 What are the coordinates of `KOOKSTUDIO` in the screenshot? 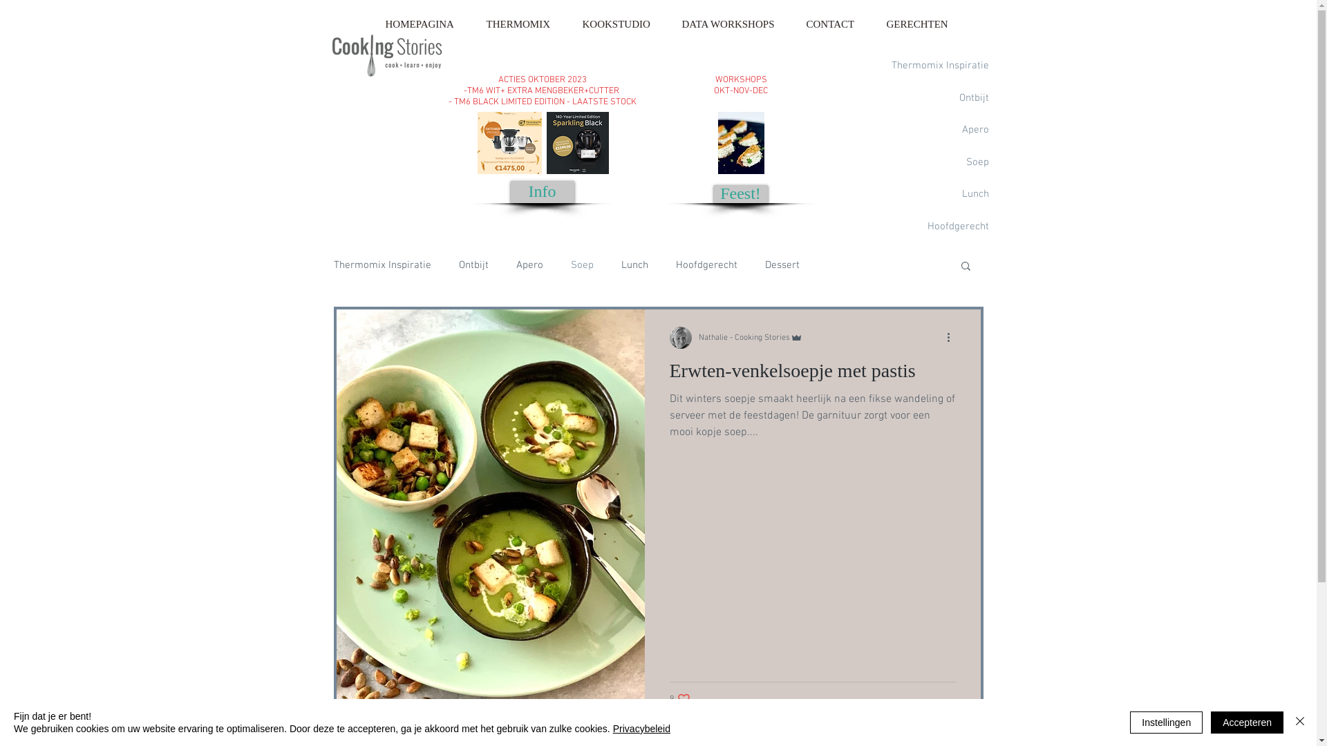 It's located at (621, 24).